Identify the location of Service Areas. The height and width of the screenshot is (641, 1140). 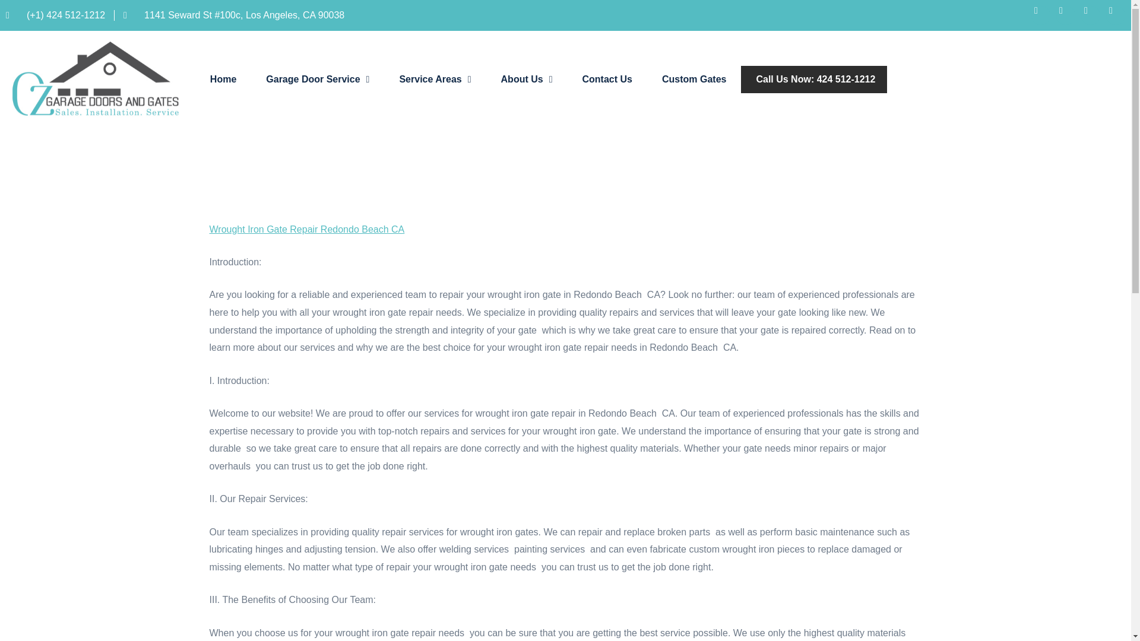
(435, 93).